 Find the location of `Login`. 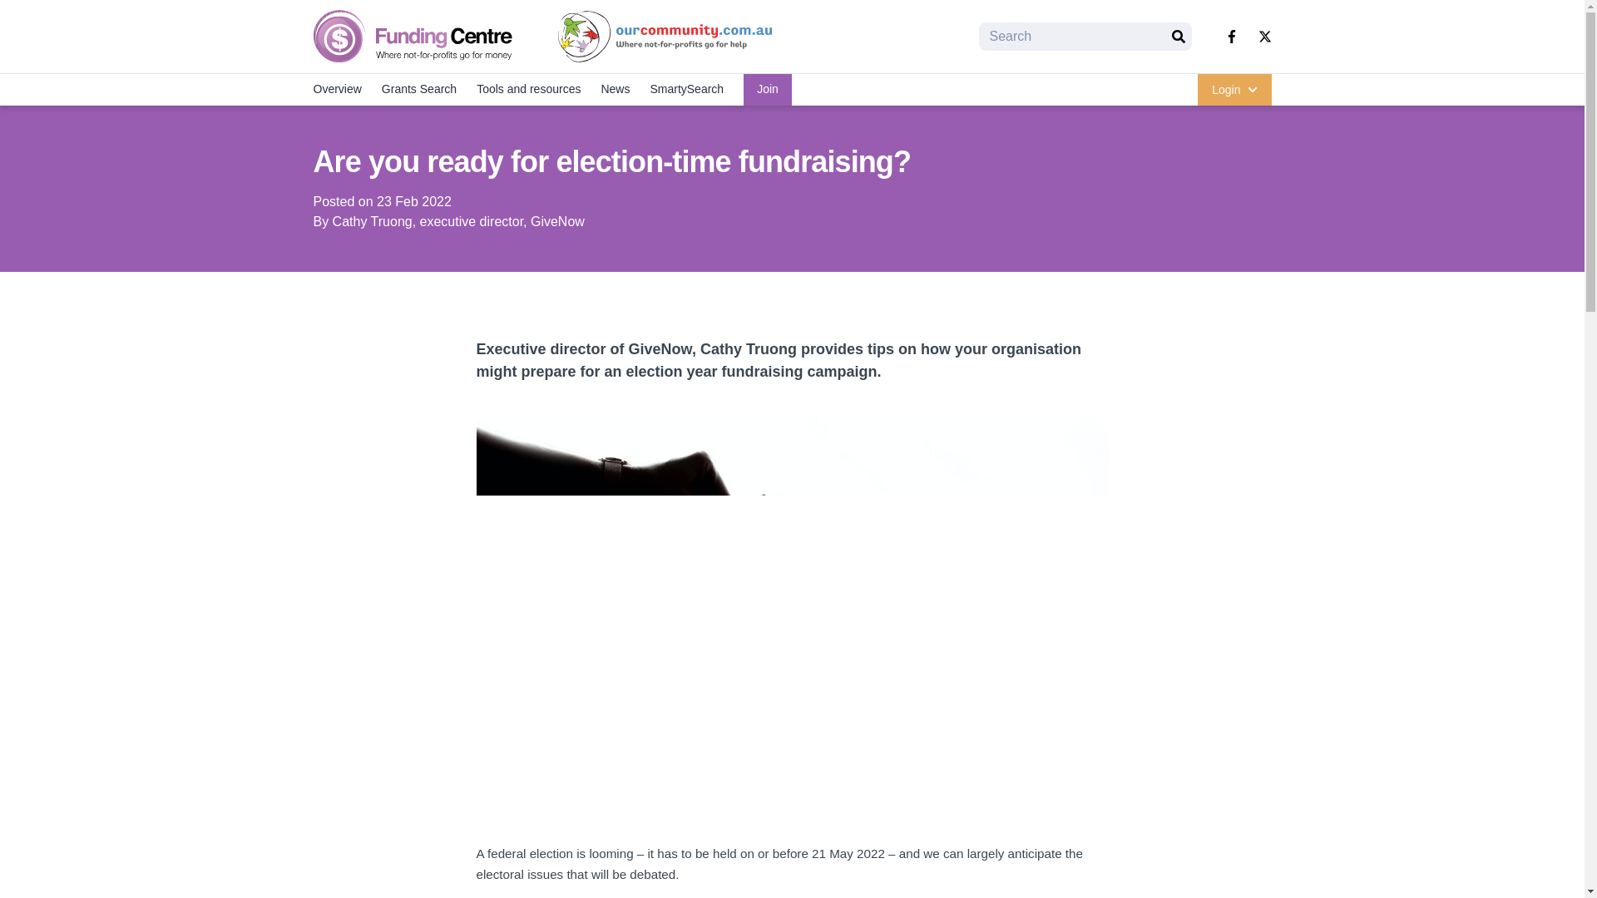

Login is located at coordinates (1234, 90).